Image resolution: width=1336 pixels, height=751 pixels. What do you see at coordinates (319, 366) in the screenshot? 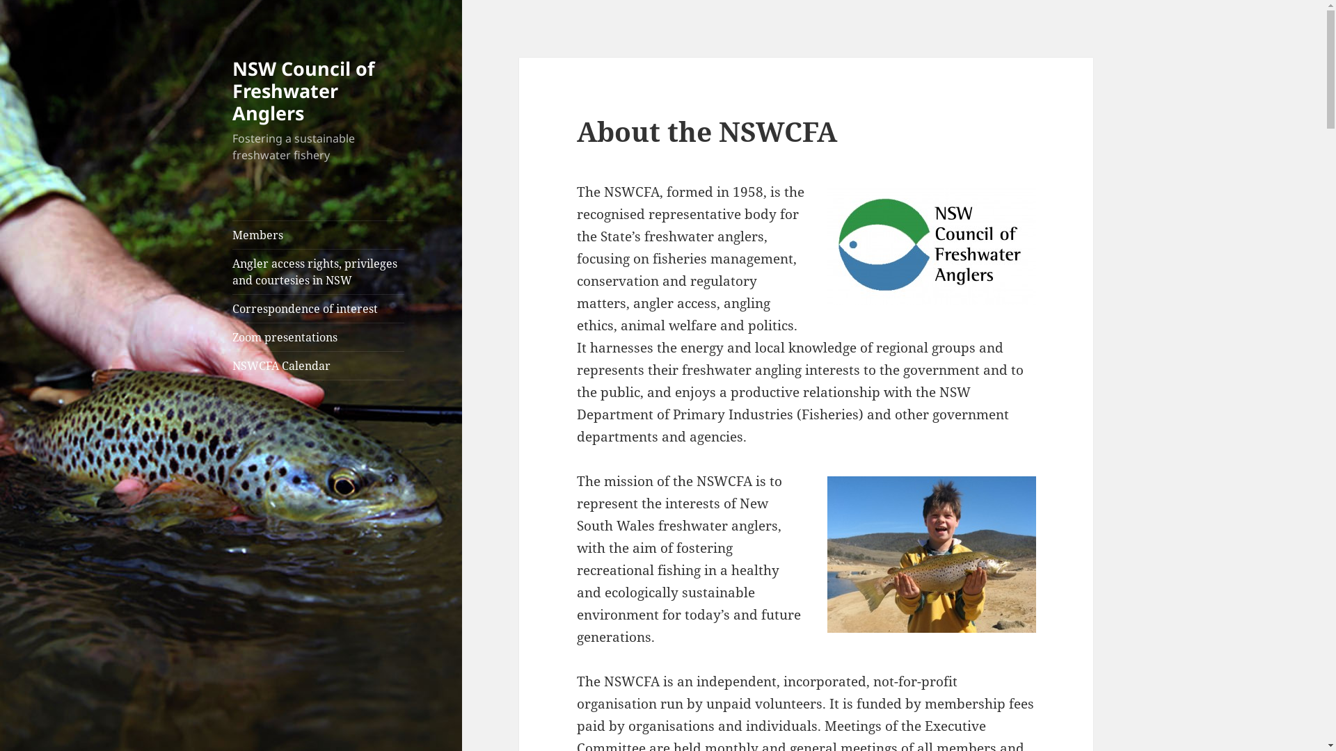
I see `NSWCFA Calendar` at bounding box center [319, 366].